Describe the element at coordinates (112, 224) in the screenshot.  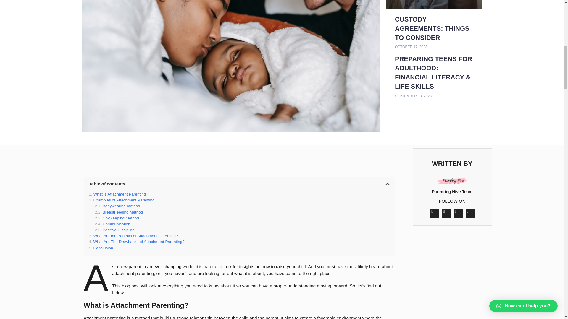
I see `Communication` at that location.